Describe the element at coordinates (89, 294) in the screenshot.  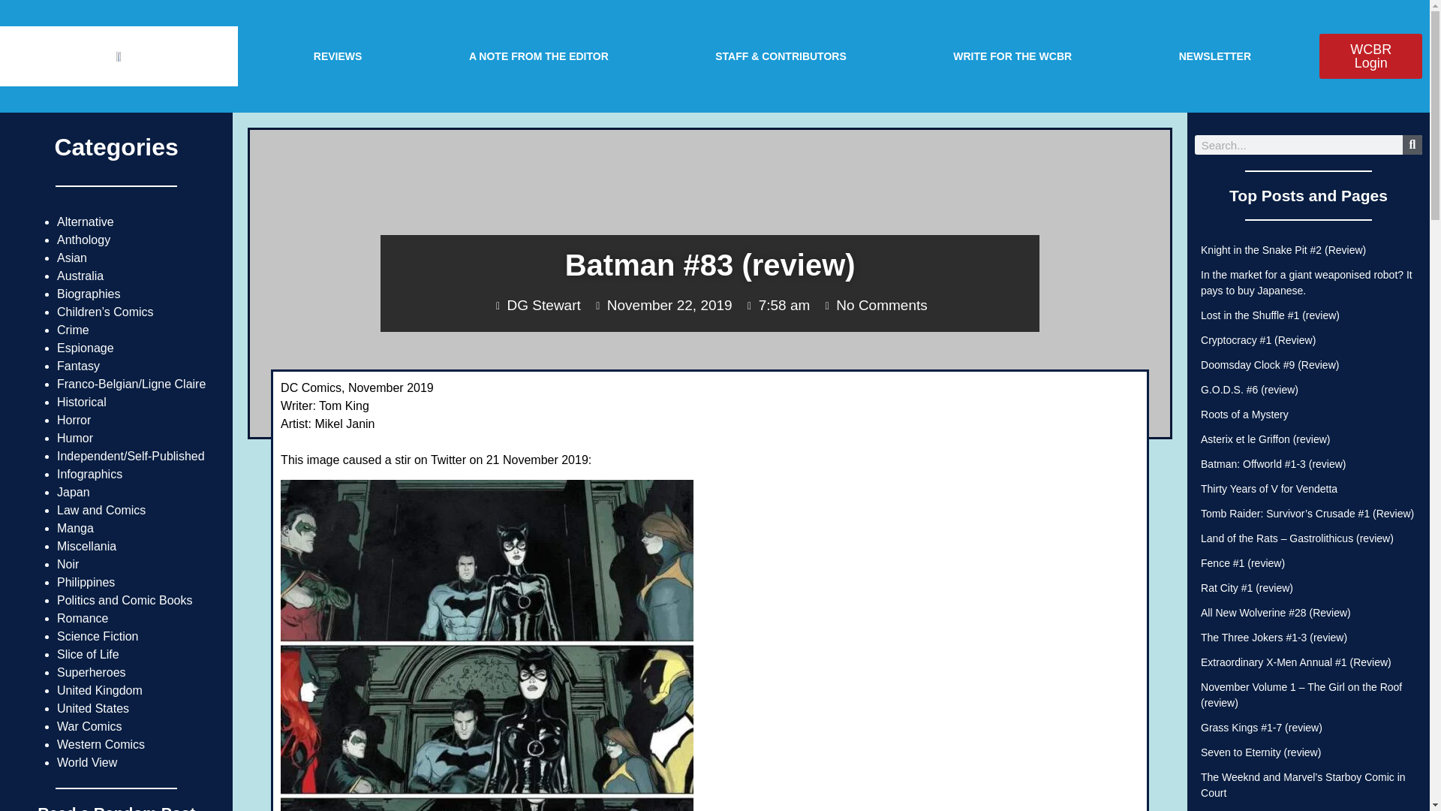
I see `Biographies` at that location.